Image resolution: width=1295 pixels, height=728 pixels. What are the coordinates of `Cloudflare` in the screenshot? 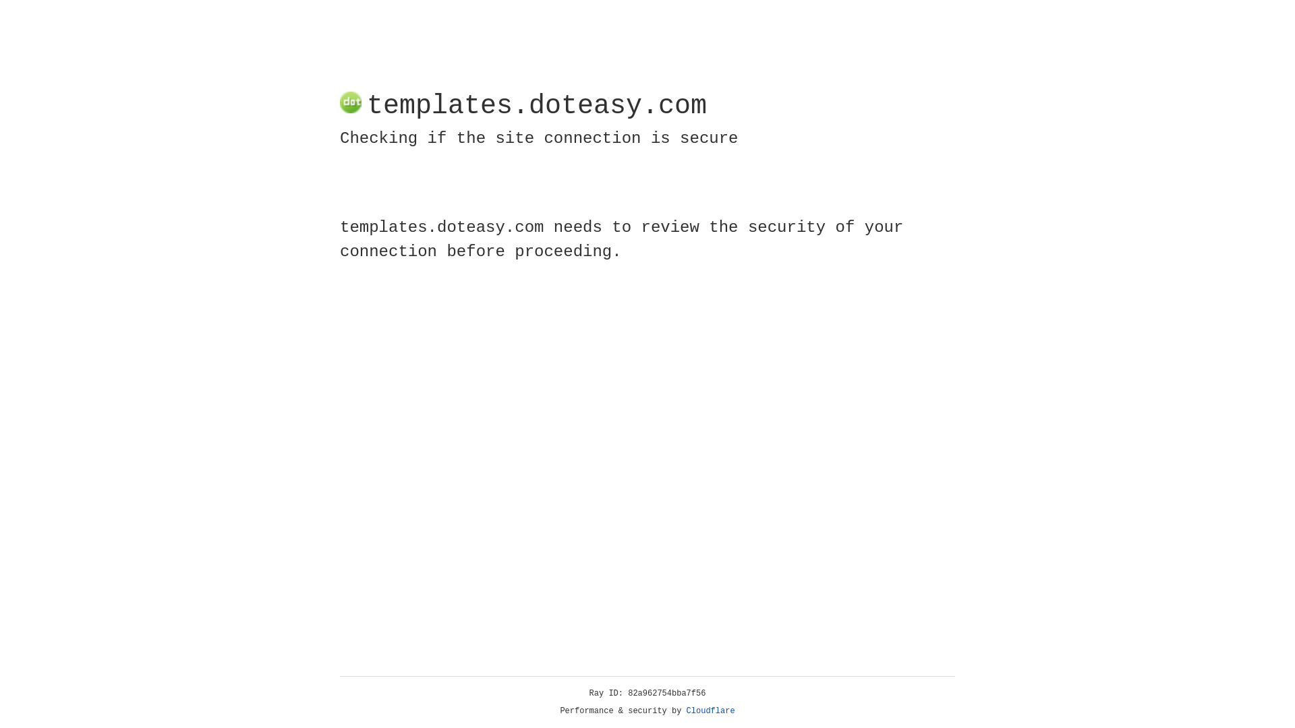 It's located at (711, 711).